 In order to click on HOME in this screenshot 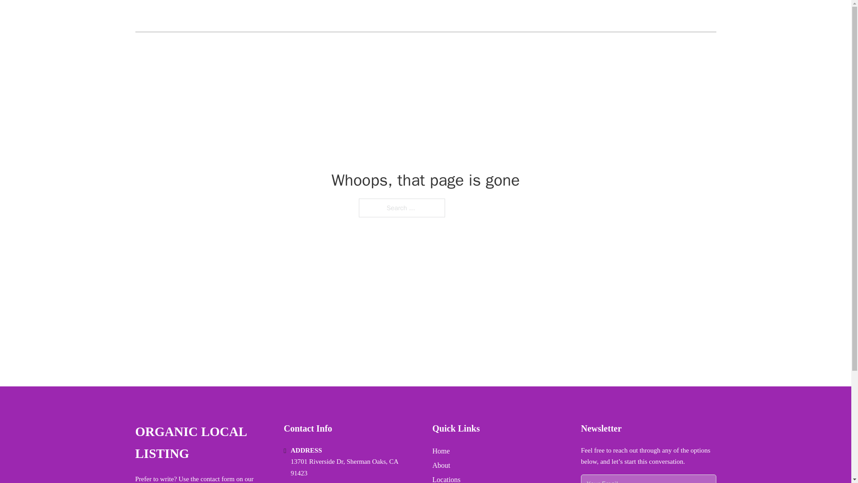, I will do `click(609, 16)`.